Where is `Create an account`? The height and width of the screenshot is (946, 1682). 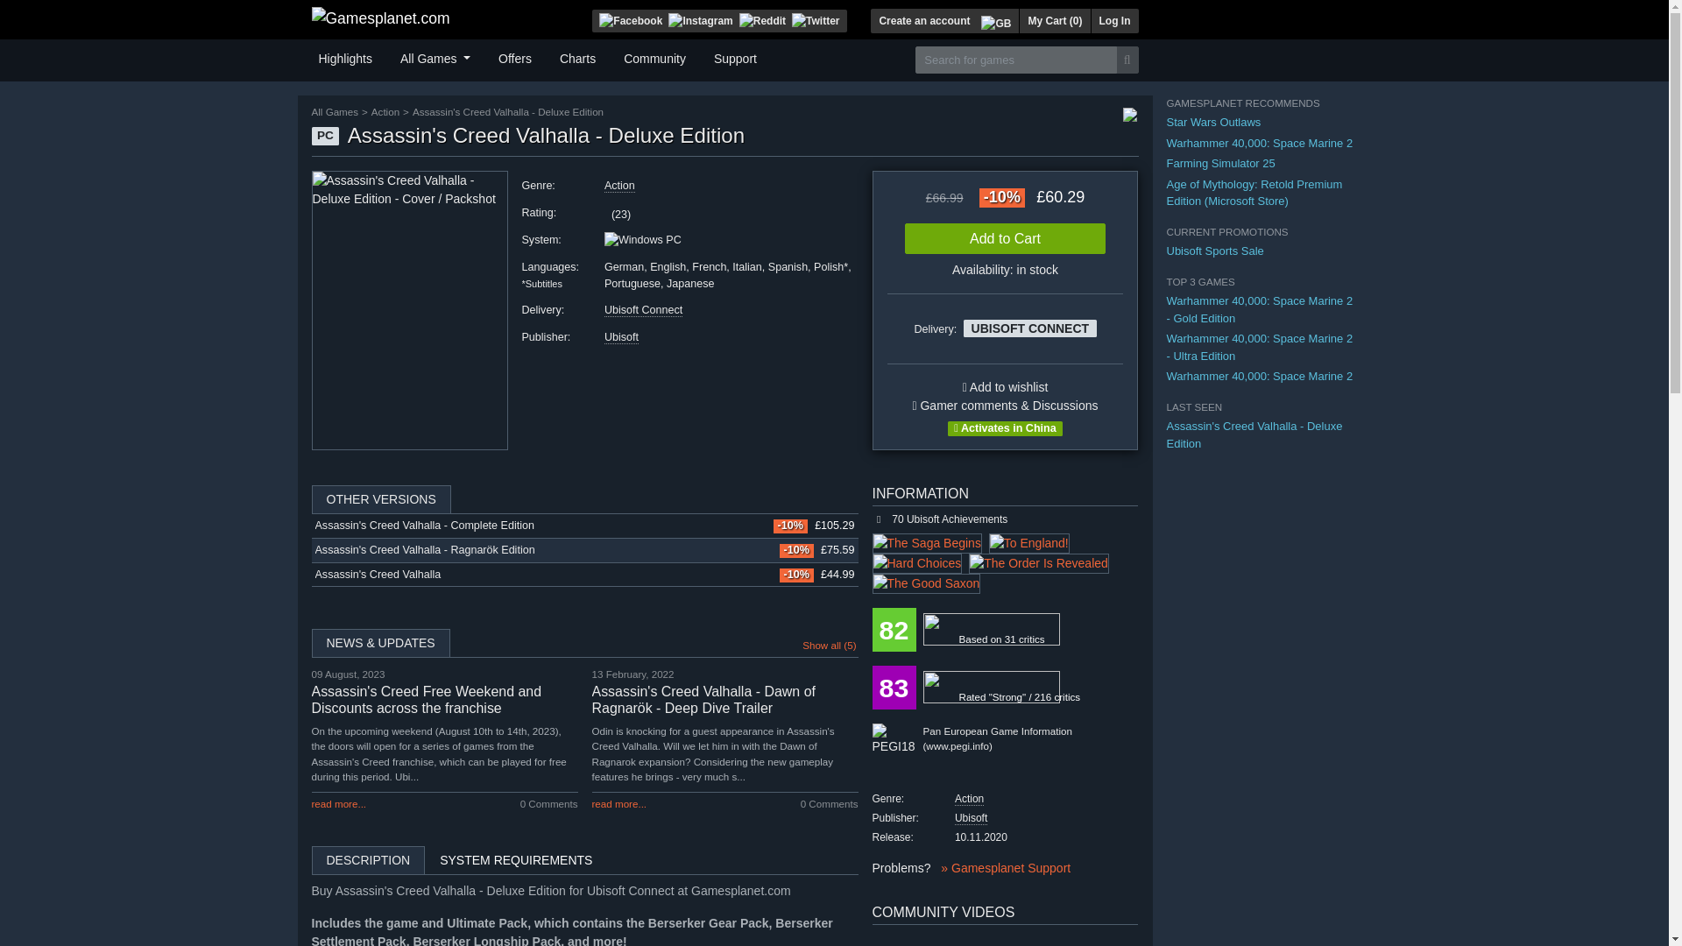
Create an account is located at coordinates (923, 20).